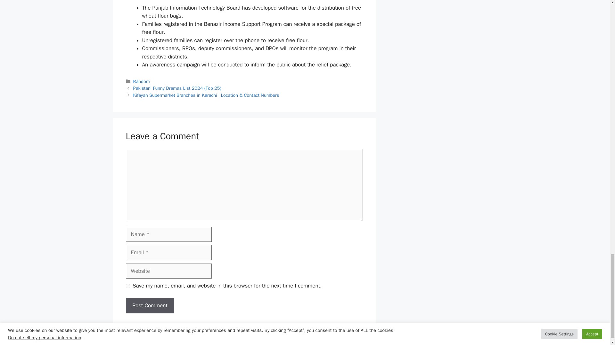 This screenshot has width=615, height=345. I want to click on About Us, so click(335, 344).